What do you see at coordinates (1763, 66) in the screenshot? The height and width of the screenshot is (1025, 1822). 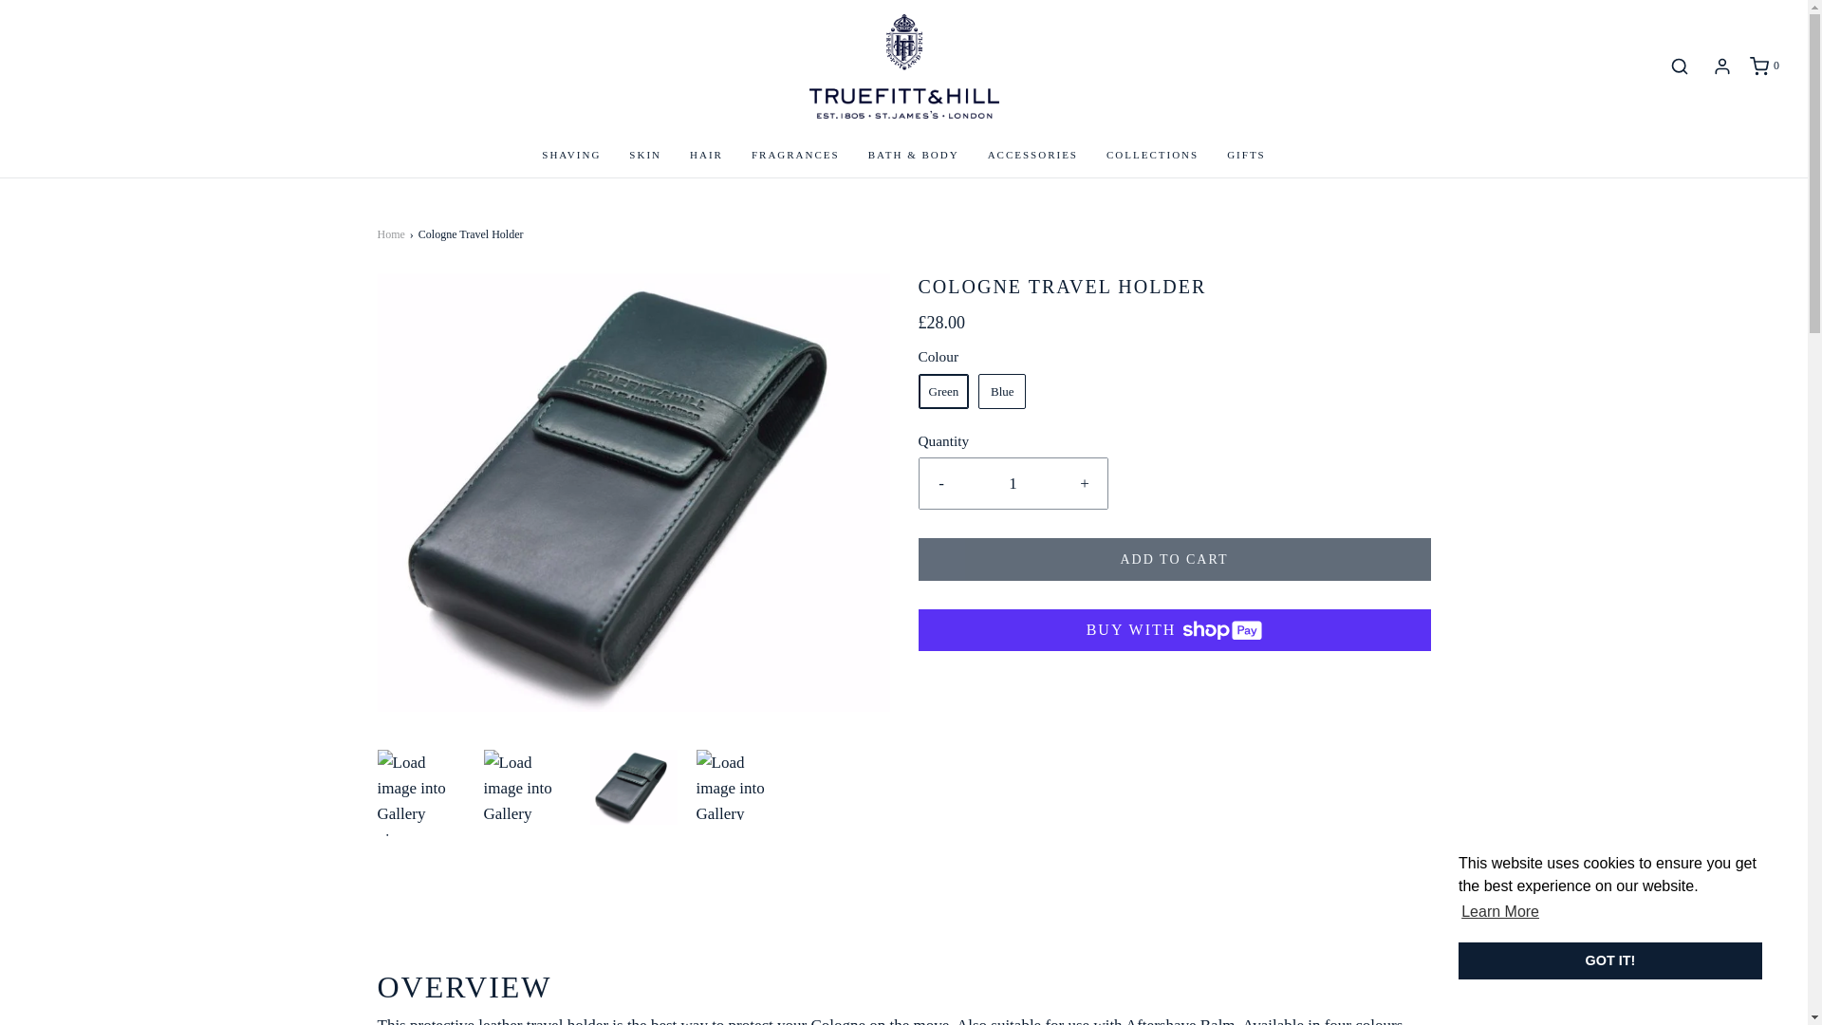 I see `Cart` at bounding box center [1763, 66].